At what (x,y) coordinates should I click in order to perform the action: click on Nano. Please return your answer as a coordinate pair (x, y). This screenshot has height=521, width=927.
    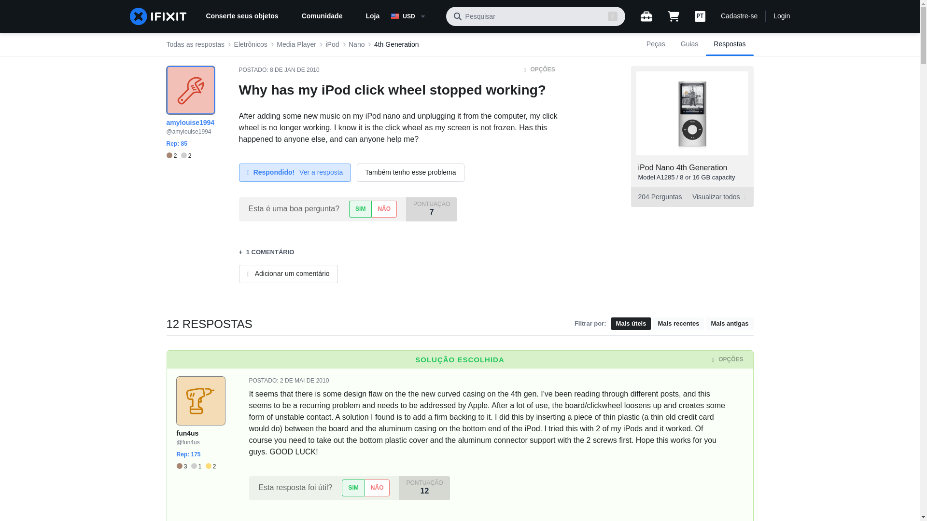
    Looking at the image, I should click on (356, 44).